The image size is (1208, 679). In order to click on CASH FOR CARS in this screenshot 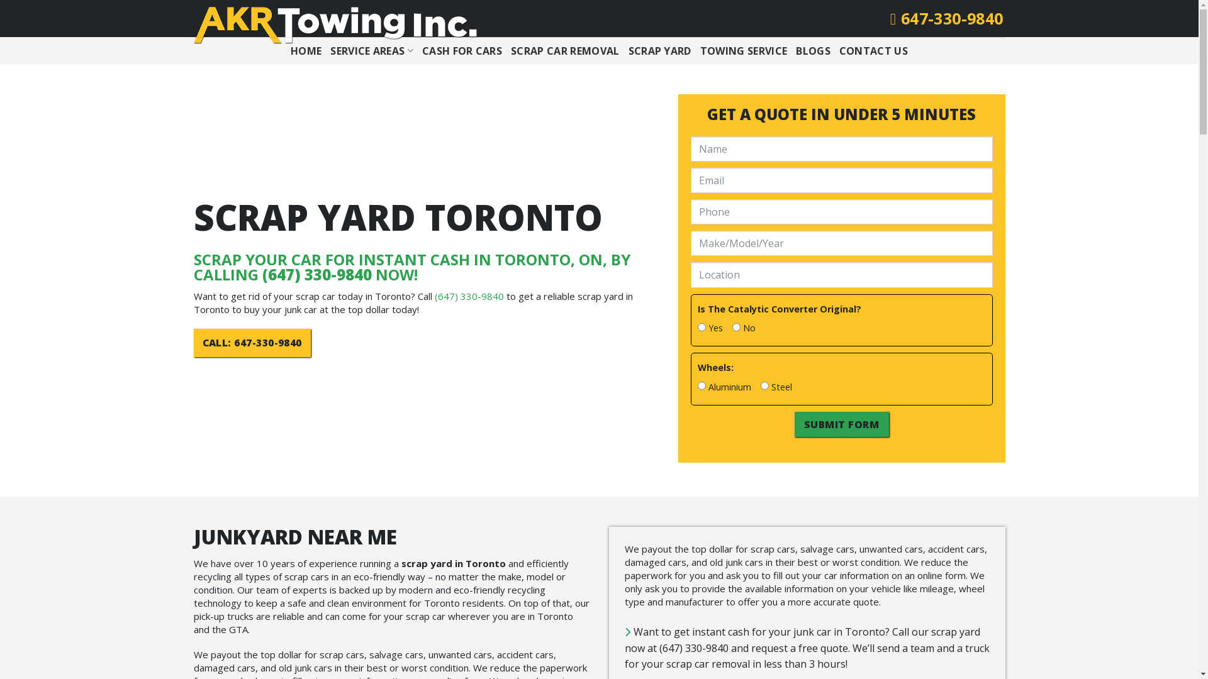, I will do `click(462, 50)`.